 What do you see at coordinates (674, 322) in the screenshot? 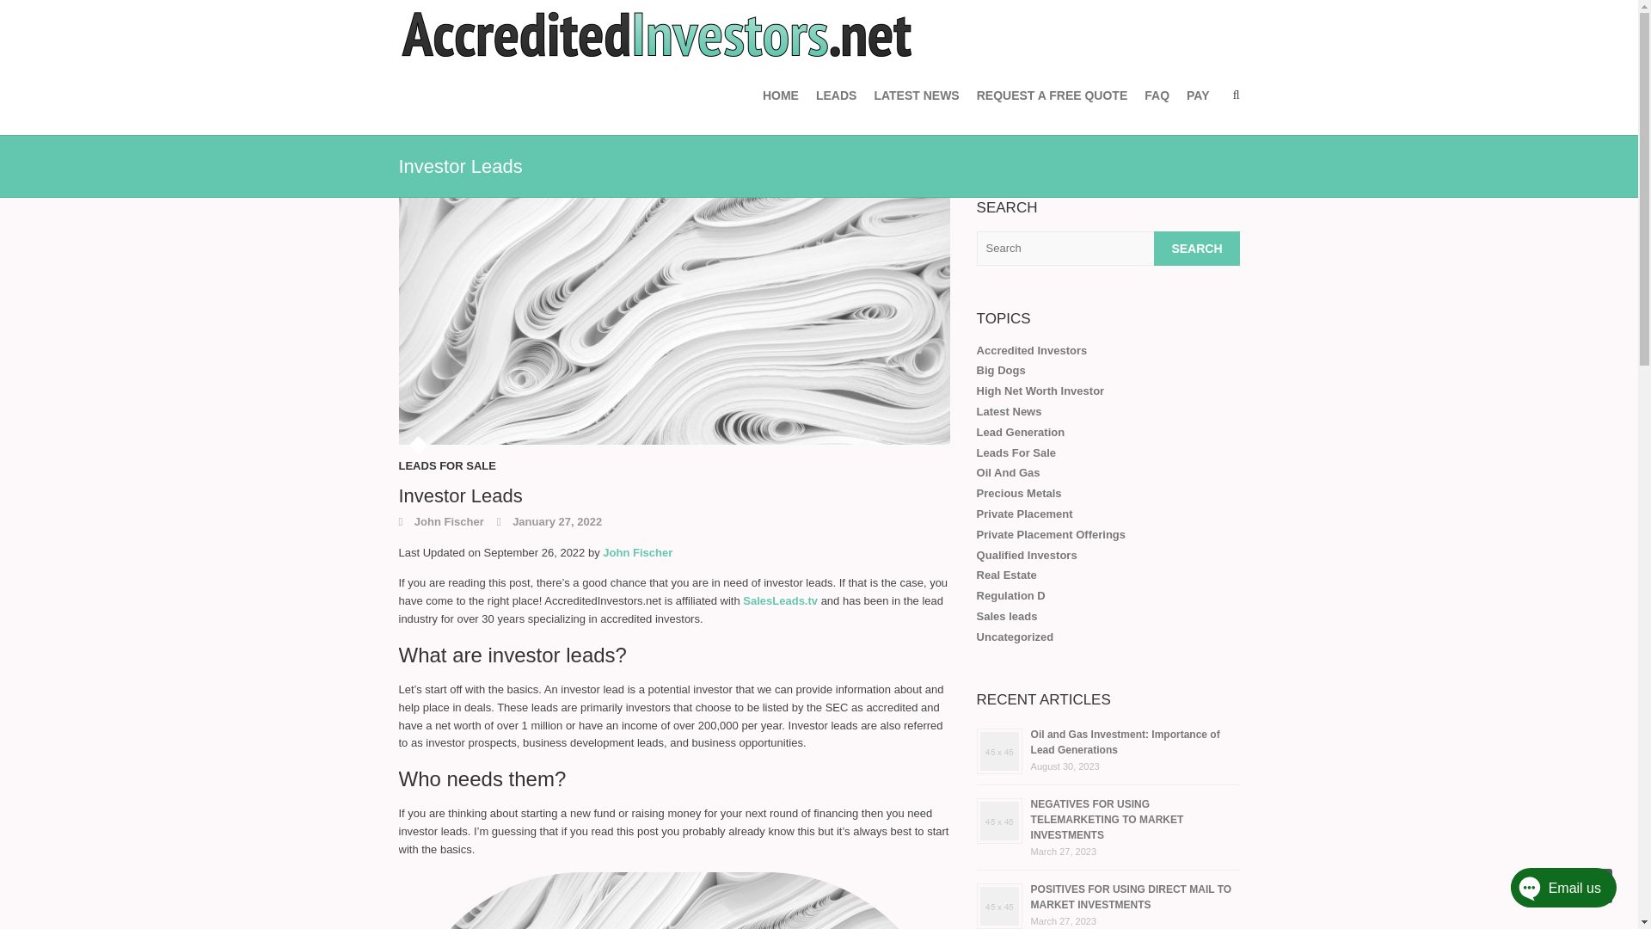
I see `Investor Leads` at bounding box center [674, 322].